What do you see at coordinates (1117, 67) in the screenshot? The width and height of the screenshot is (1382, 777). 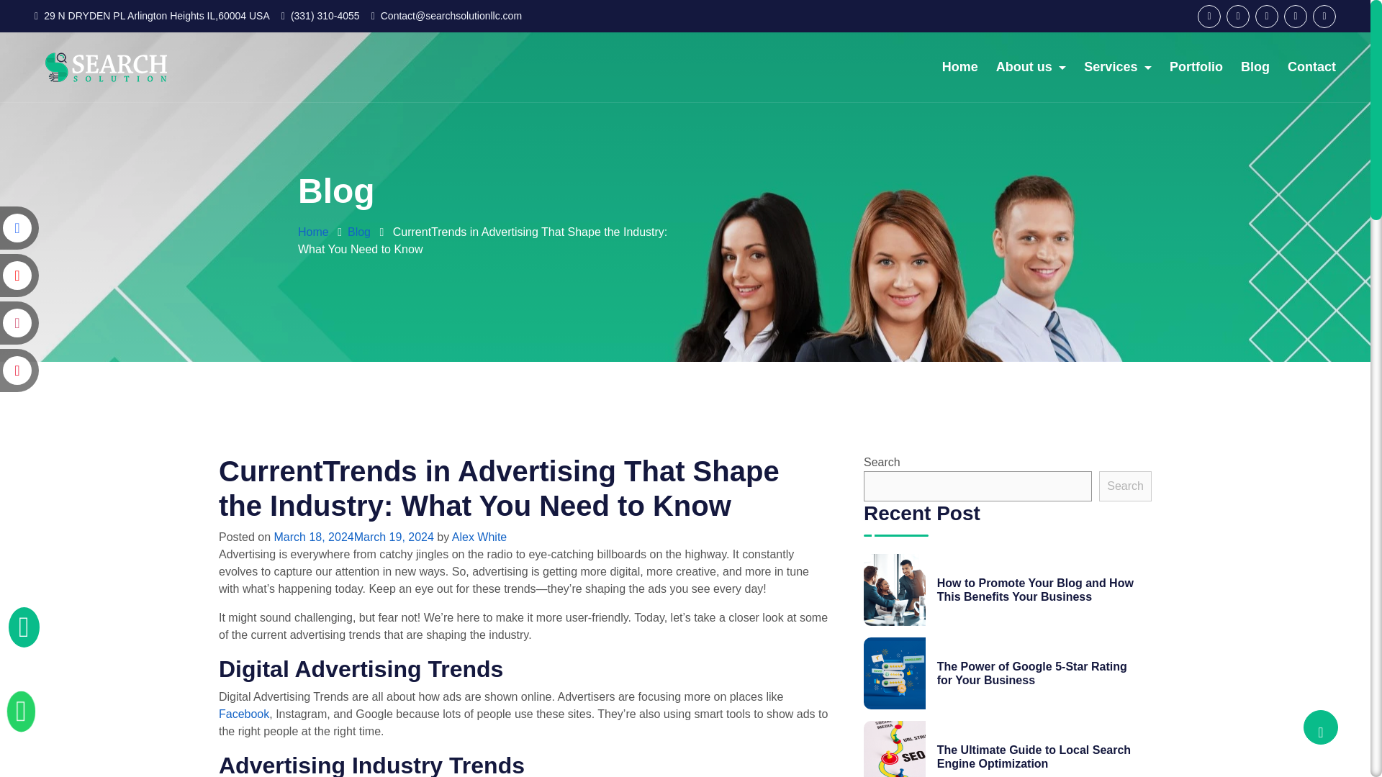 I see `Services` at bounding box center [1117, 67].